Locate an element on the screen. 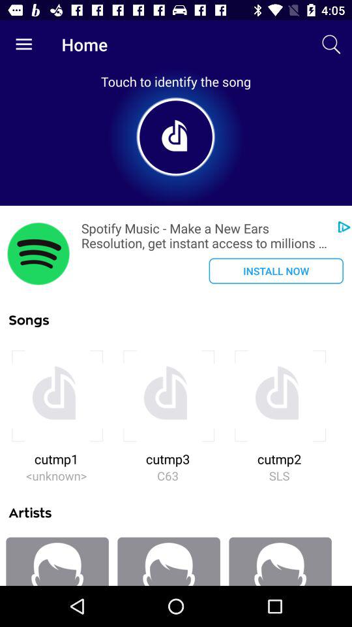  advertisement banner for spotify is located at coordinates (38, 253).